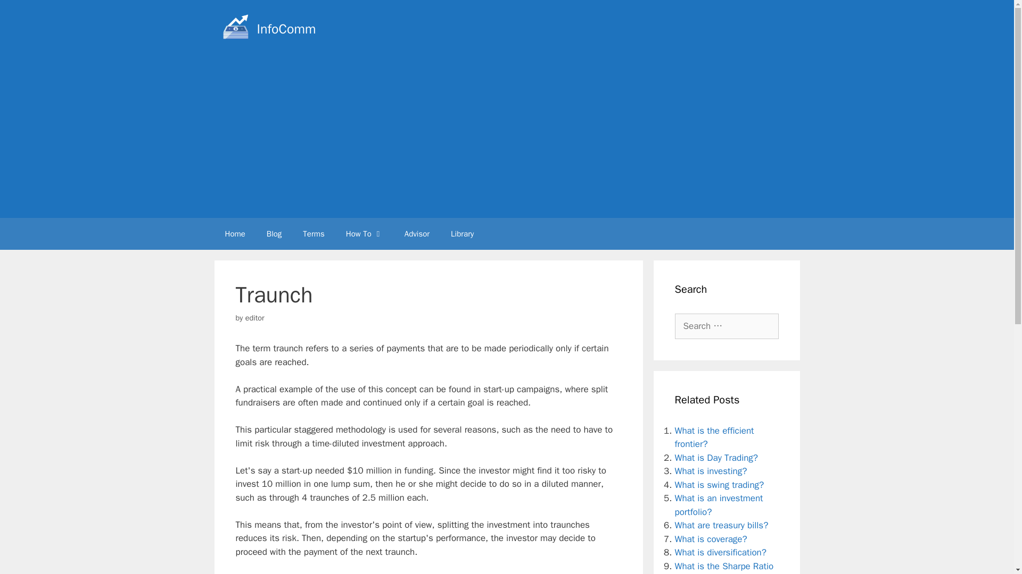  Describe the element at coordinates (714, 437) in the screenshot. I see `What is the efficient frontier?` at that location.